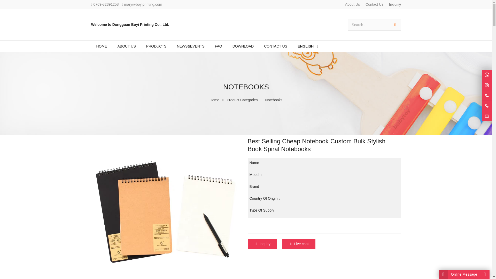 The height and width of the screenshot is (279, 496). I want to click on CONTACT US, so click(276, 46).